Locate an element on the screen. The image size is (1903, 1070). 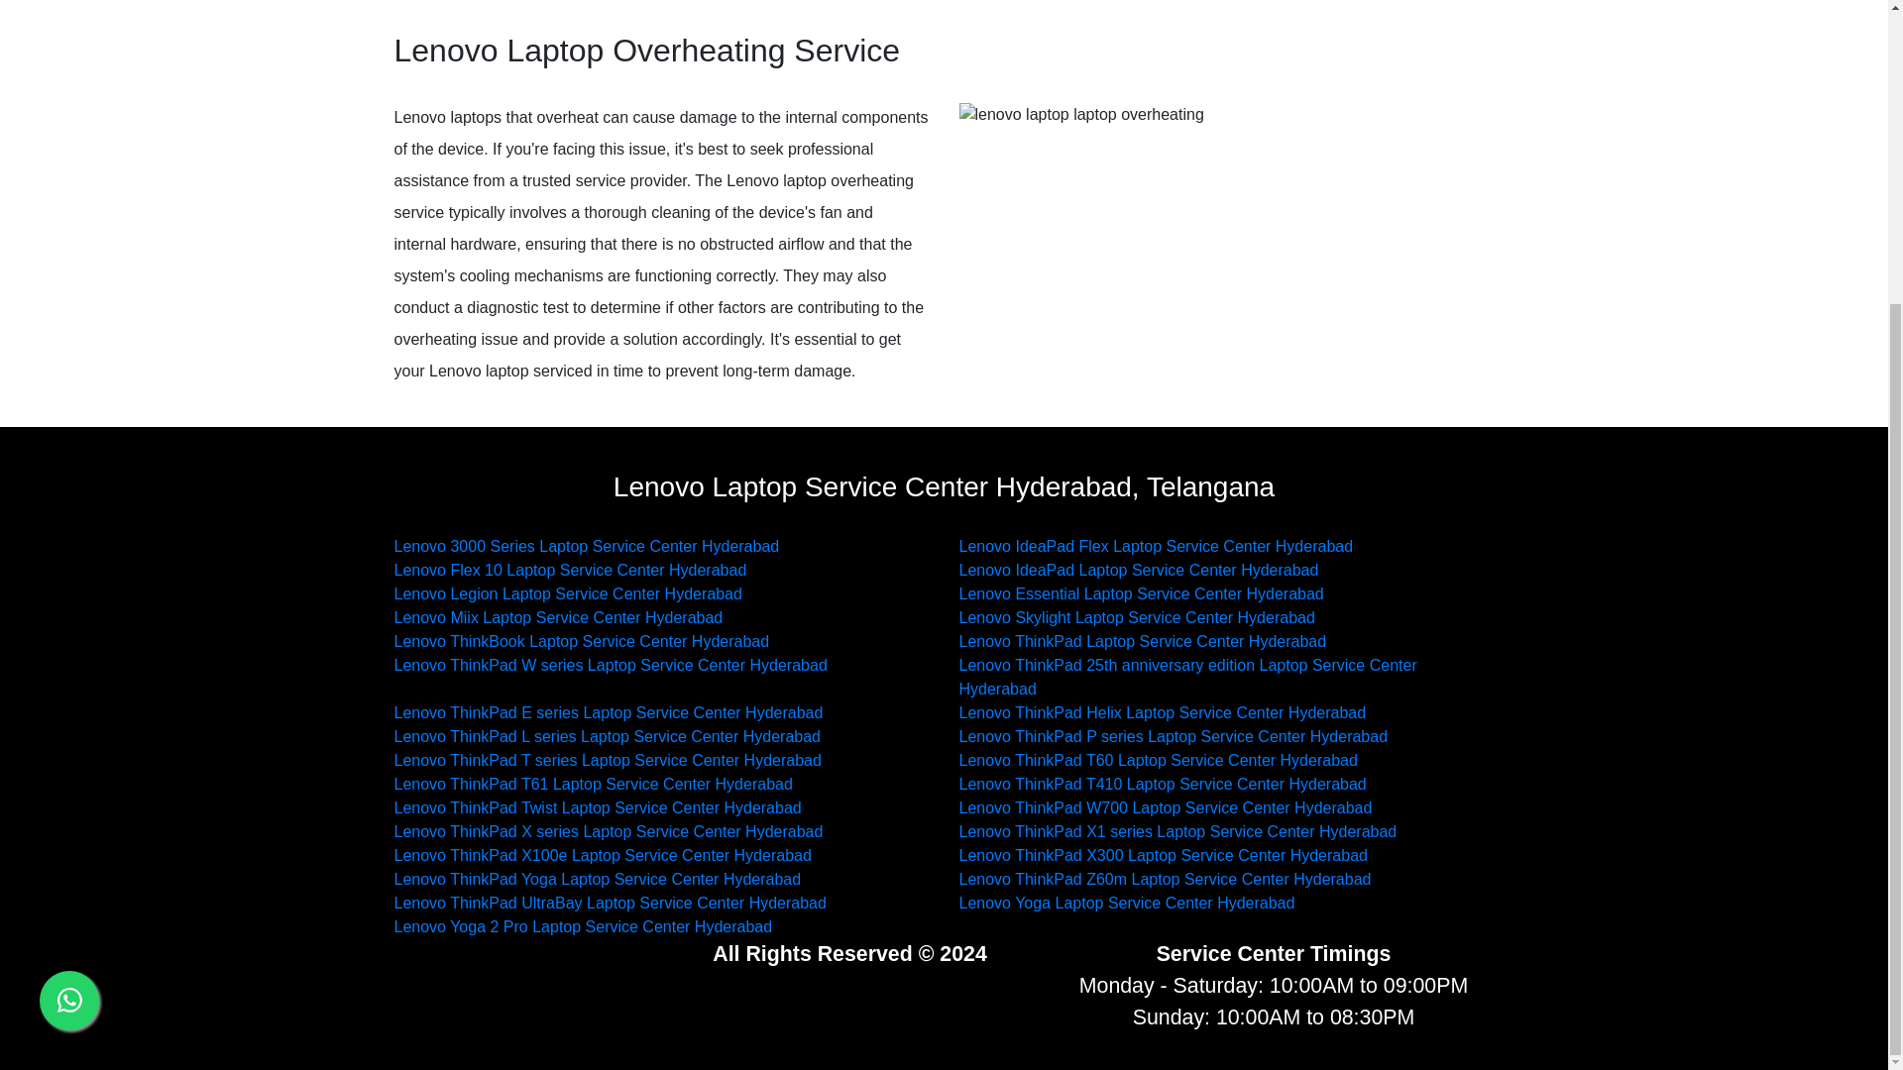
Lenovo Essential Laptop Service Center Hyderabad is located at coordinates (1142, 593).